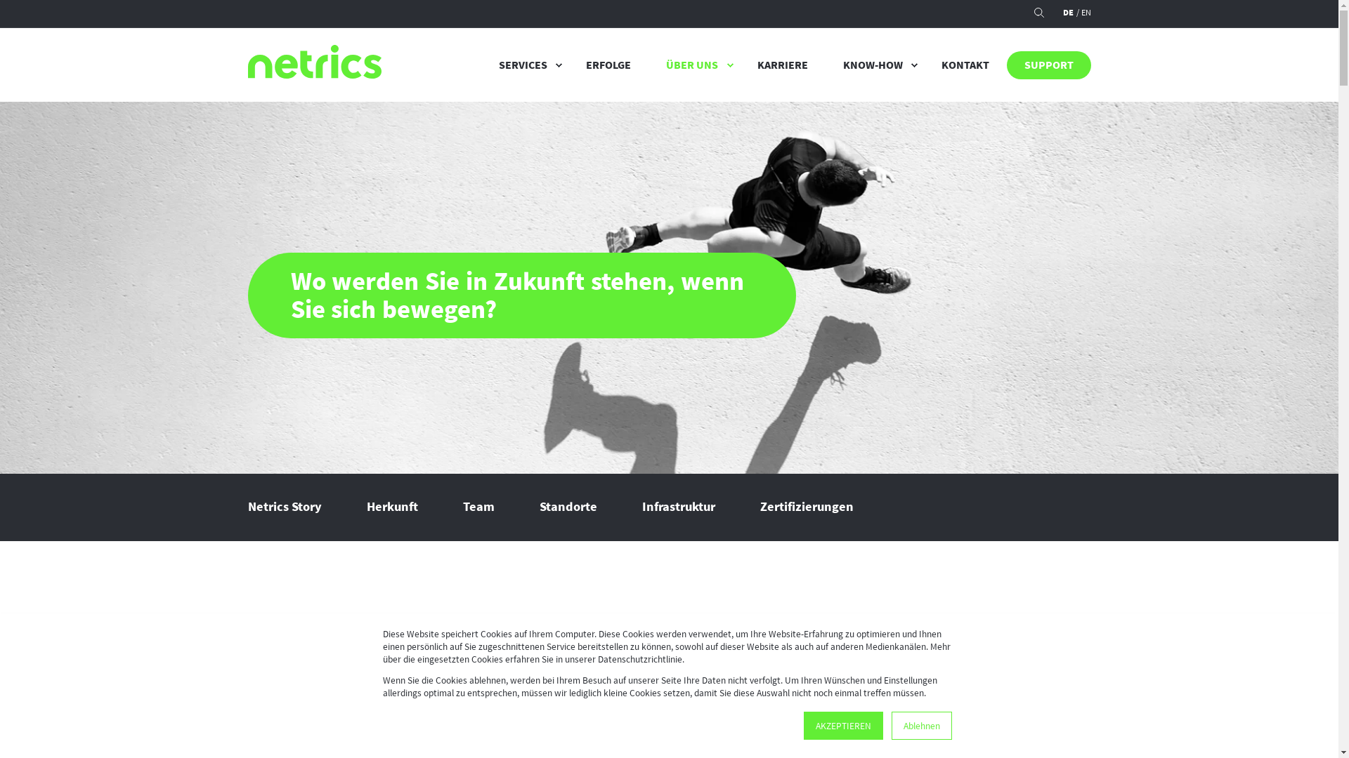 This screenshot has height=758, width=1349. Describe the element at coordinates (479, 507) in the screenshot. I see `Team` at that location.